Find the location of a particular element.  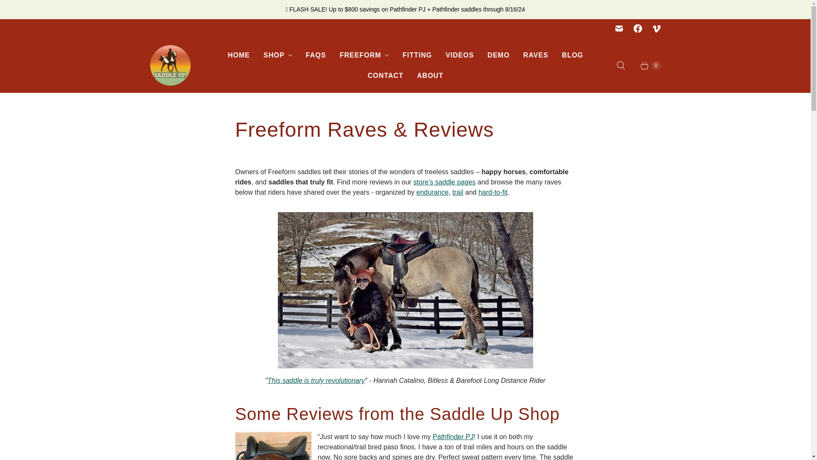

HOME is located at coordinates (238, 55).